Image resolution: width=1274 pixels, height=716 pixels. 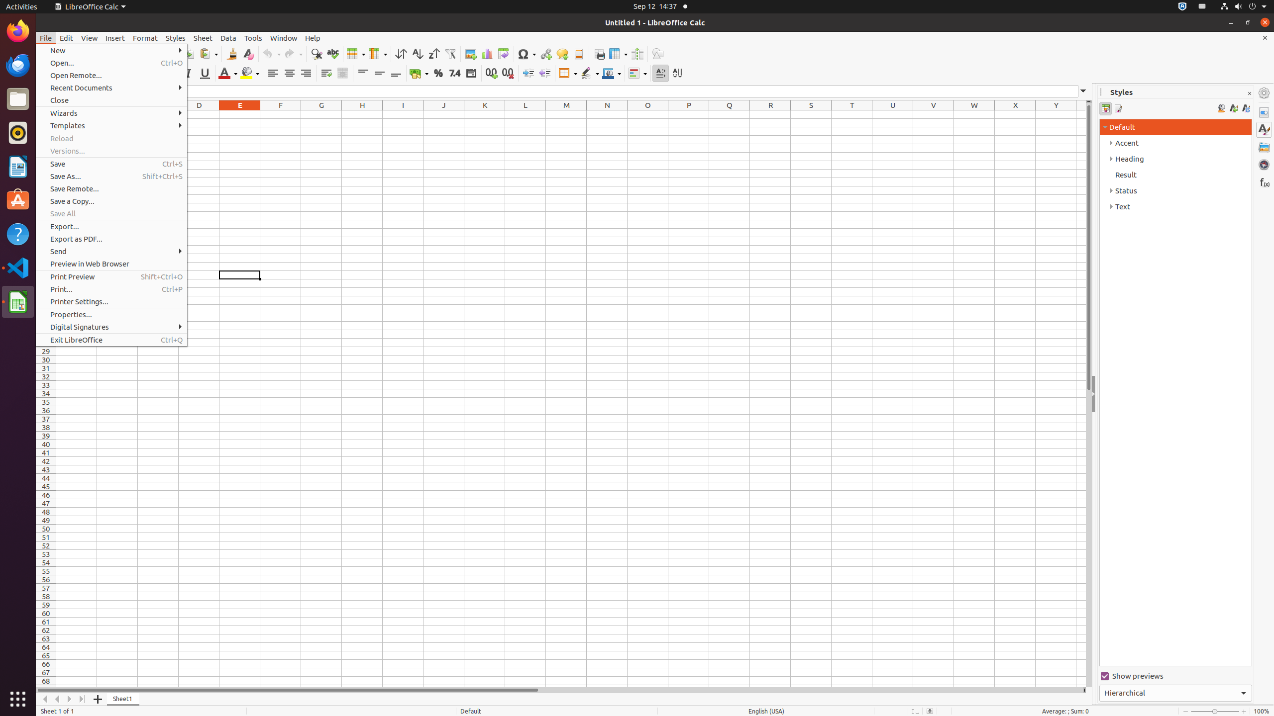 I want to click on Date, so click(x=471, y=74).